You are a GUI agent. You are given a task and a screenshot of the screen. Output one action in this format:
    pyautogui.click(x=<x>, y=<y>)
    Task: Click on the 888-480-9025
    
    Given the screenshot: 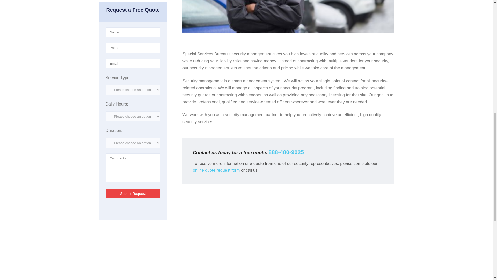 What is the action you would take?
    pyautogui.click(x=286, y=152)
    